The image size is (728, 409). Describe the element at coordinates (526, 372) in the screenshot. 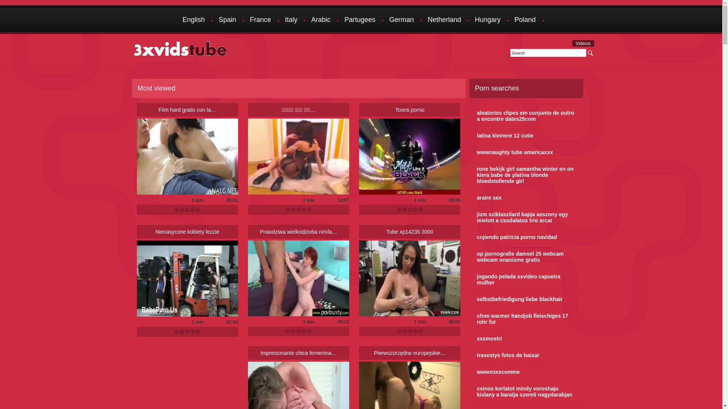

I see `wwwxnxxcomme` at that location.